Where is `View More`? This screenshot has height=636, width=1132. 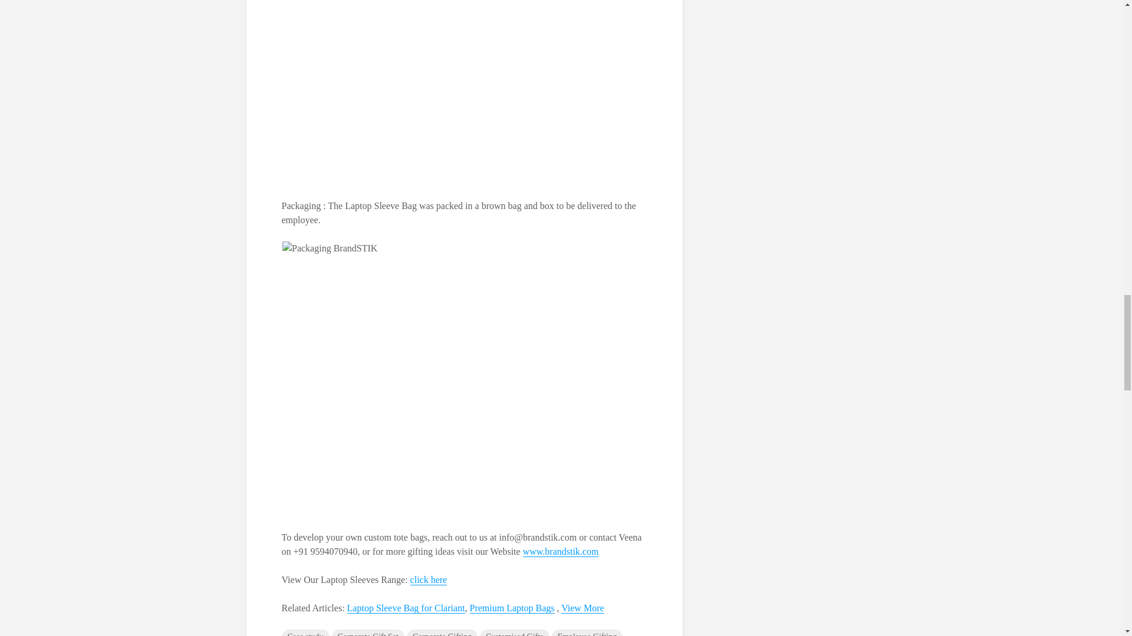 View More is located at coordinates (583, 608).